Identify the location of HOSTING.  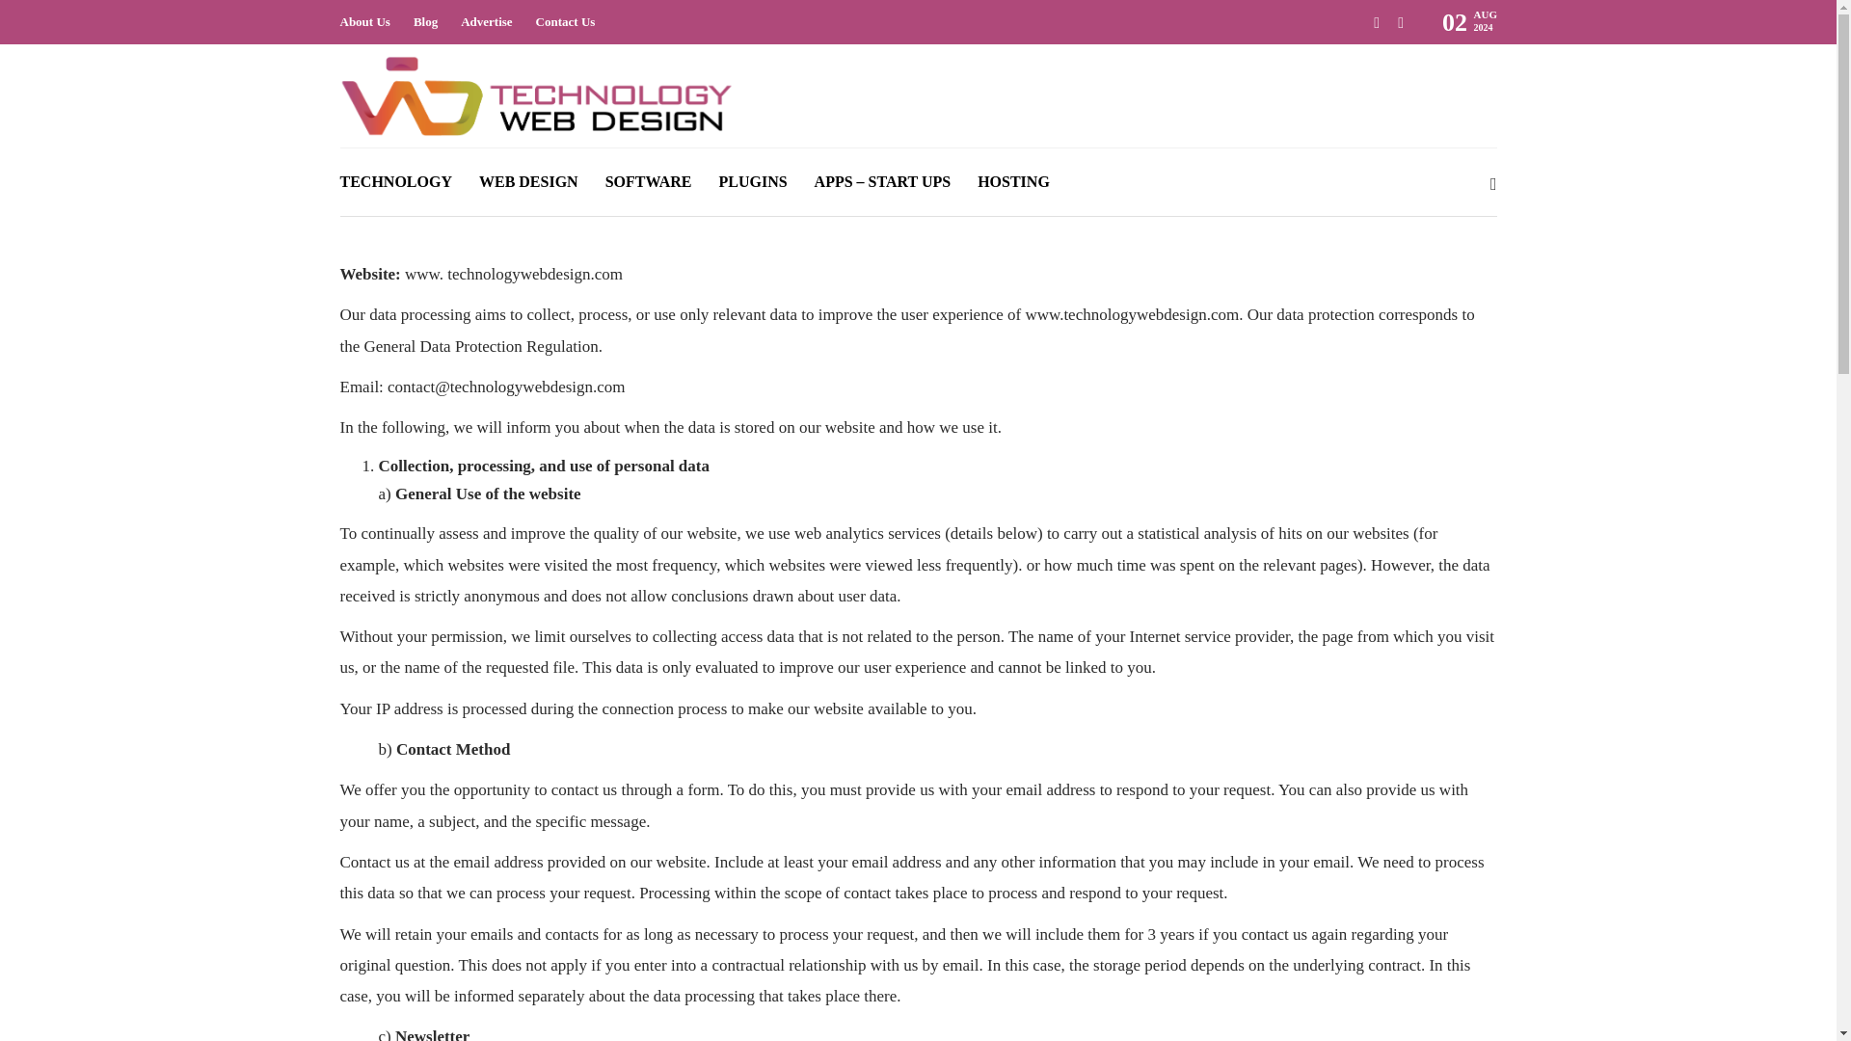
(1012, 181).